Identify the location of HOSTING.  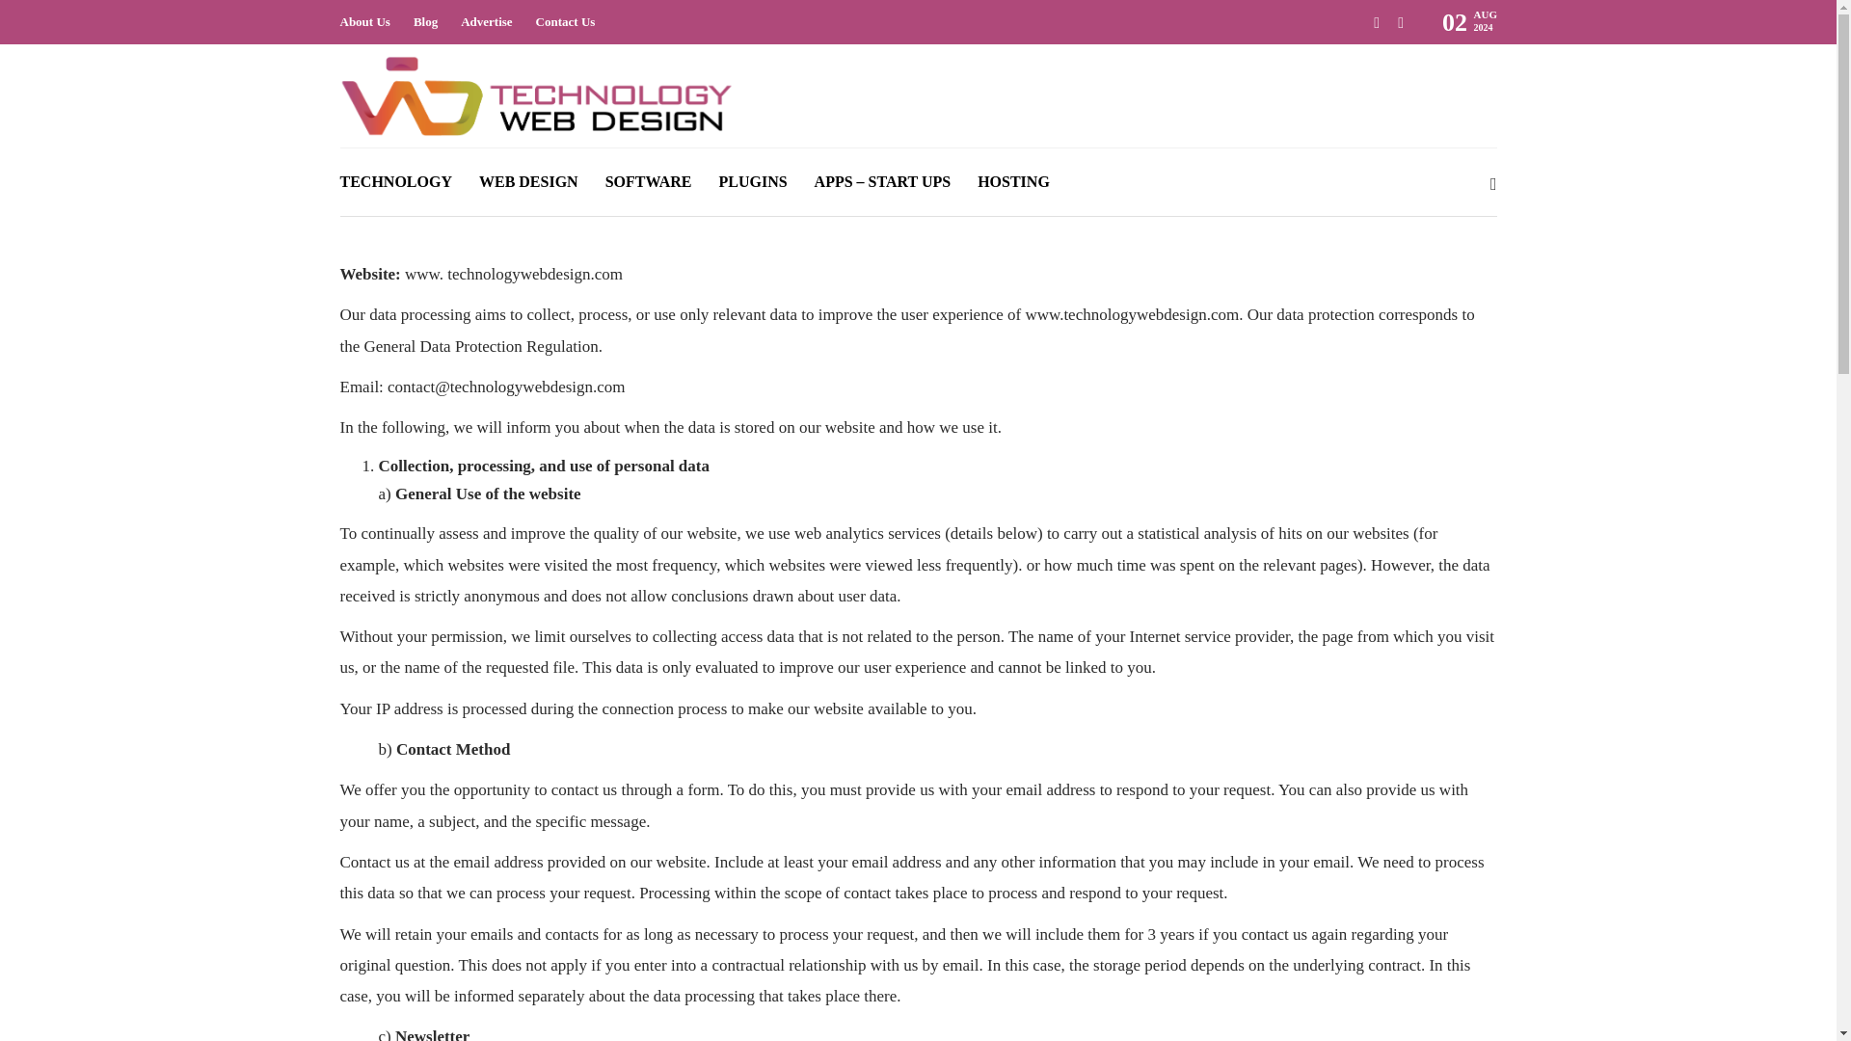
(1012, 181).